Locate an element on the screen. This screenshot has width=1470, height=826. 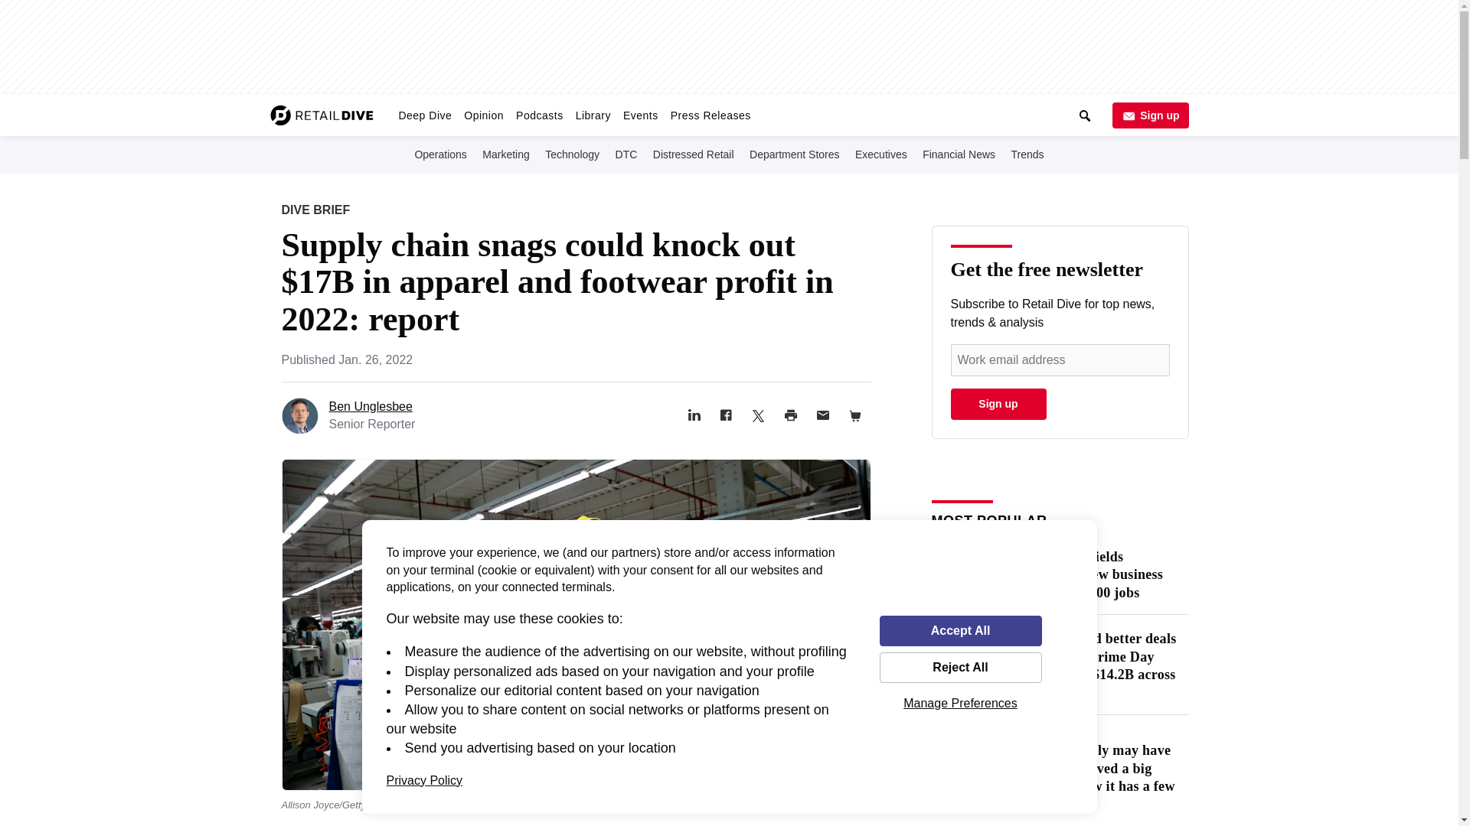
Ben Unglesbee is located at coordinates (371, 406).